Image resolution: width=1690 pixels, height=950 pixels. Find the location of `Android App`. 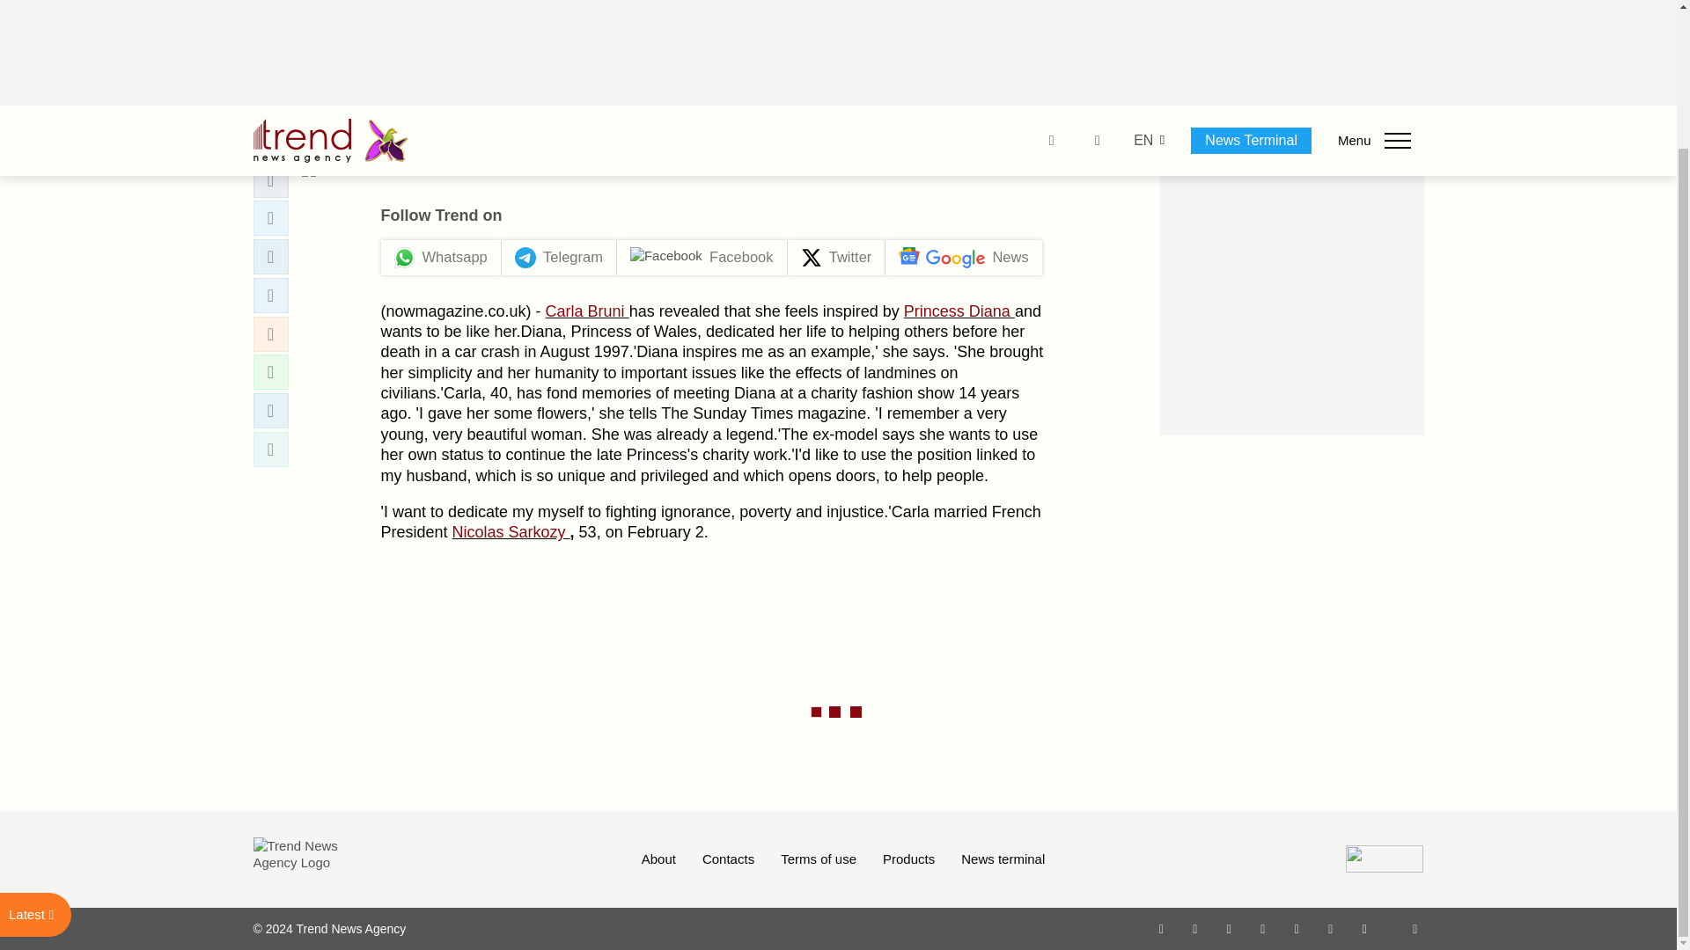

Android App is located at coordinates (1364, 928).